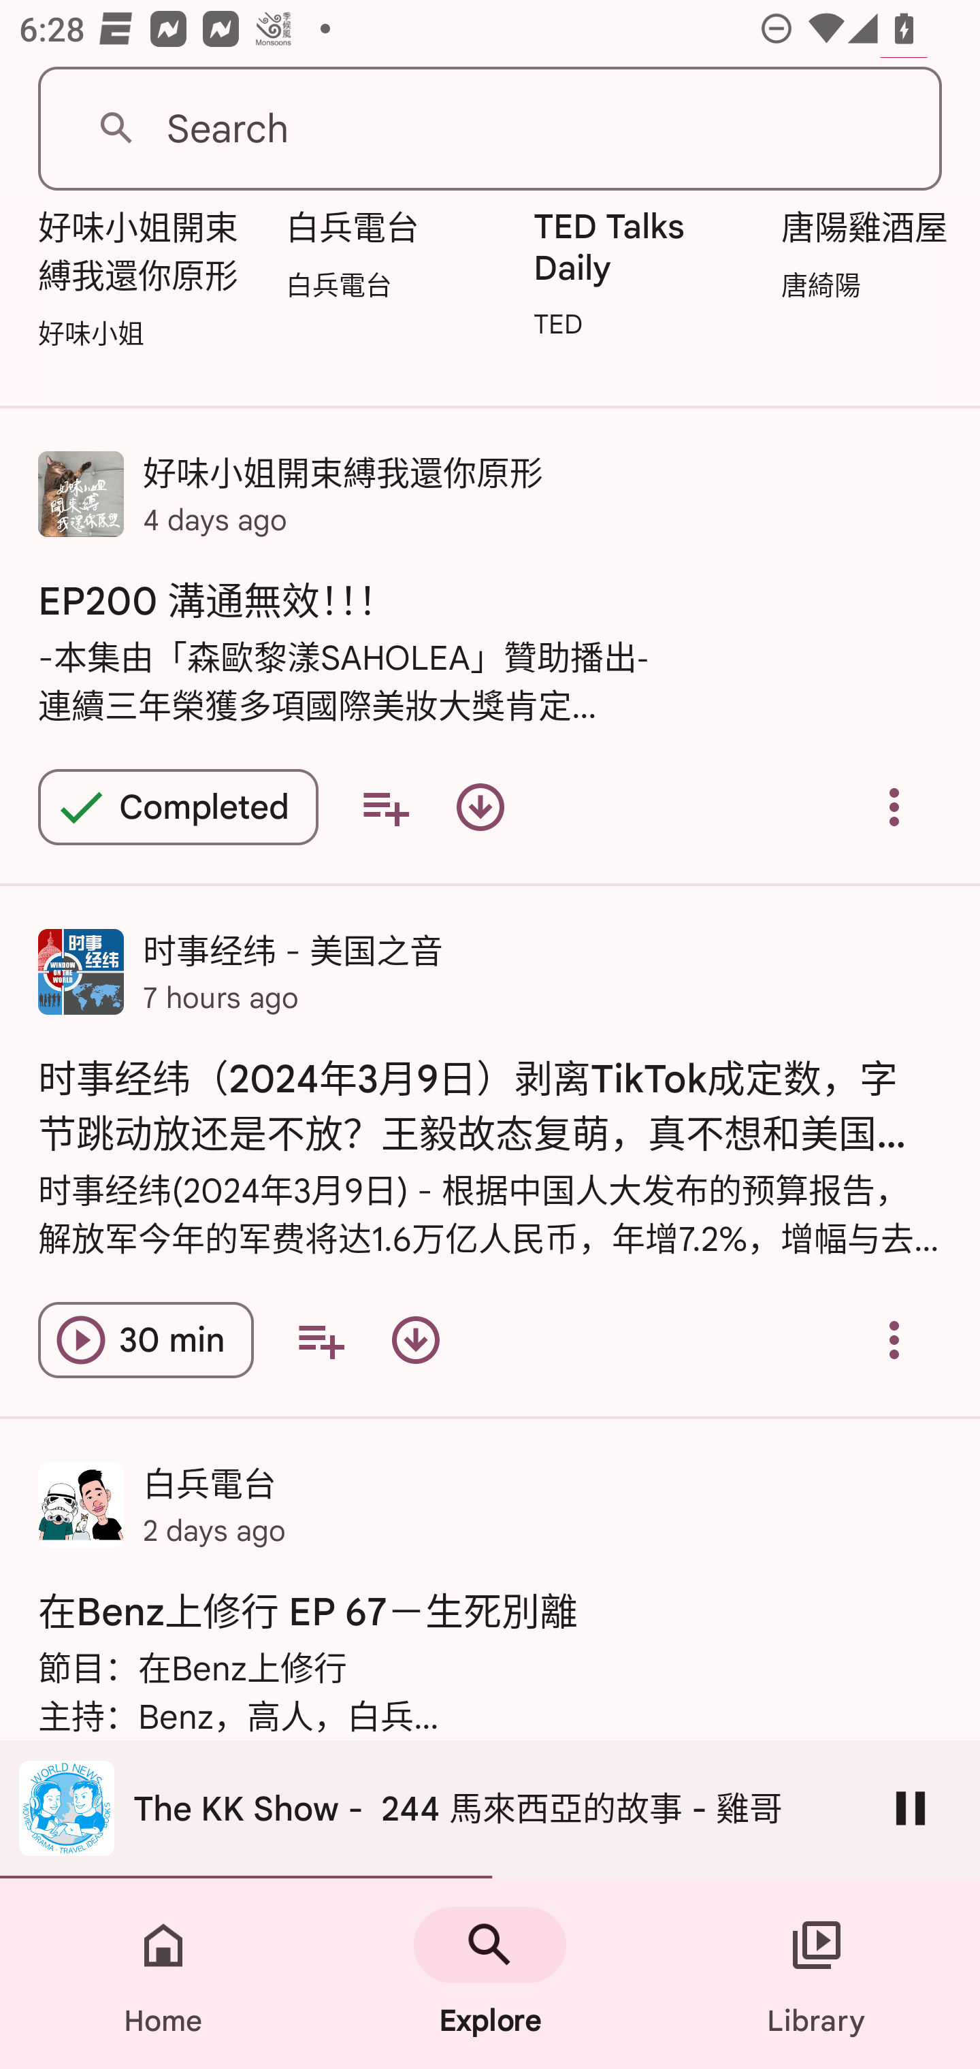 The image size is (980, 2069). What do you see at coordinates (178, 807) in the screenshot?
I see `Play episode EP200 溝通無效！！！ Completed` at bounding box center [178, 807].